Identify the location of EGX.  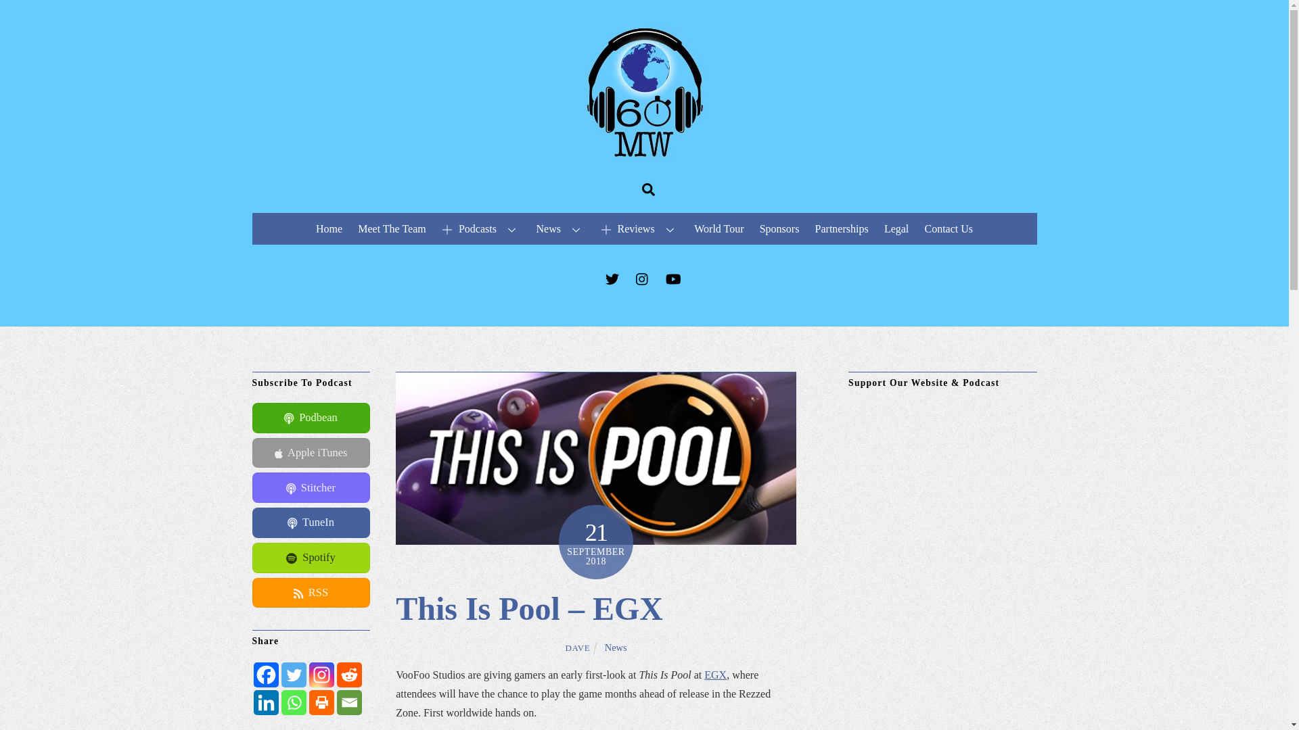
(714, 675).